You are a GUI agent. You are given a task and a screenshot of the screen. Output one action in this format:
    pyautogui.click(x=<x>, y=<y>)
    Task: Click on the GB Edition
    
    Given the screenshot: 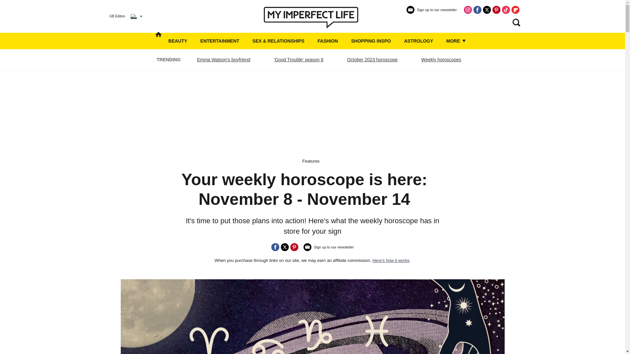 What is the action you would take?
    pyautogui.click(x=121, y=16)
    